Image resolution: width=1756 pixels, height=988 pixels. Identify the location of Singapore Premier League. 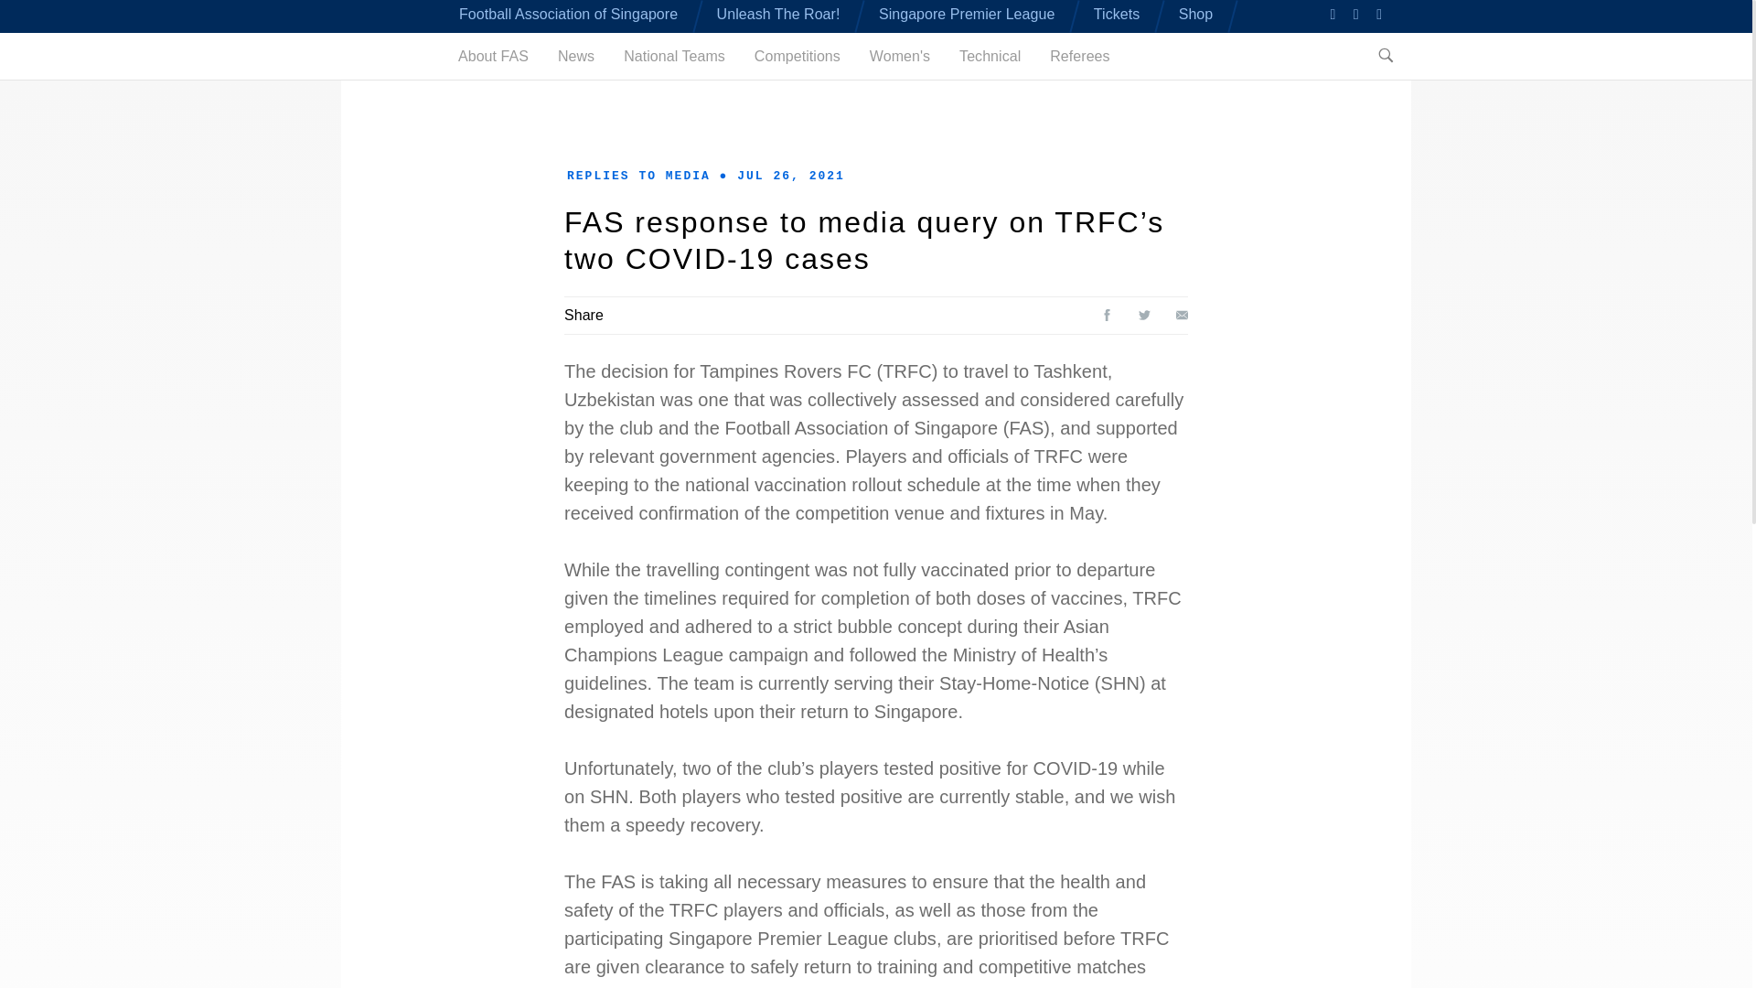
(967, 13).